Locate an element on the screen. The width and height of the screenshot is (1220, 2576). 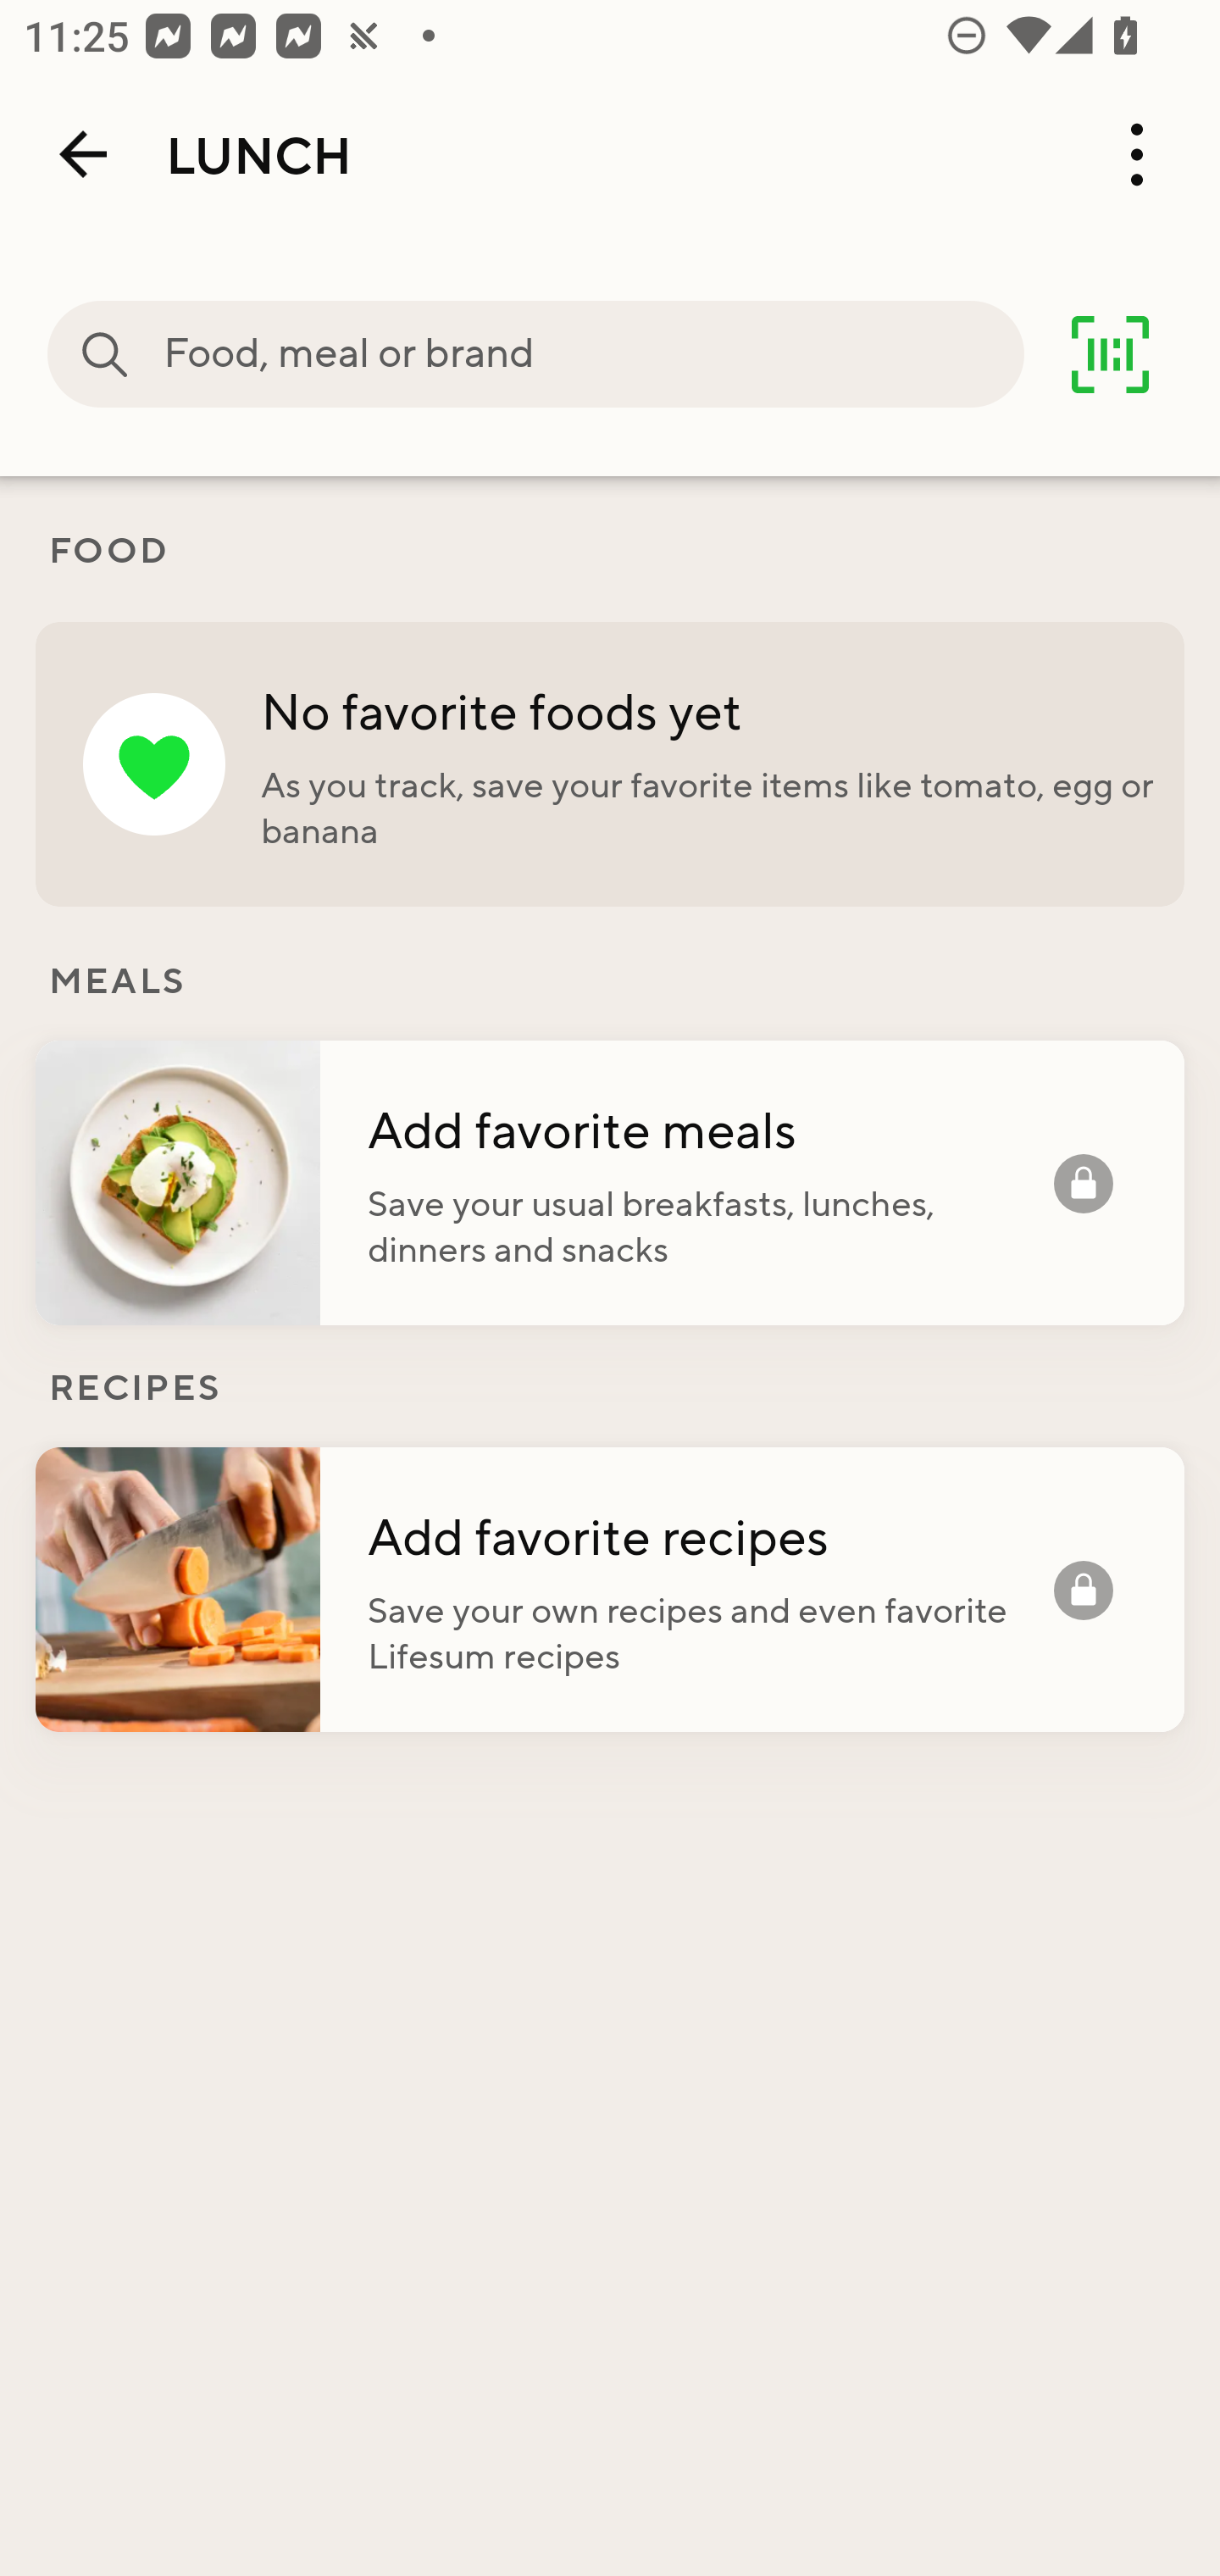
Add favorite recipes is located at coordinates (710, 1535).